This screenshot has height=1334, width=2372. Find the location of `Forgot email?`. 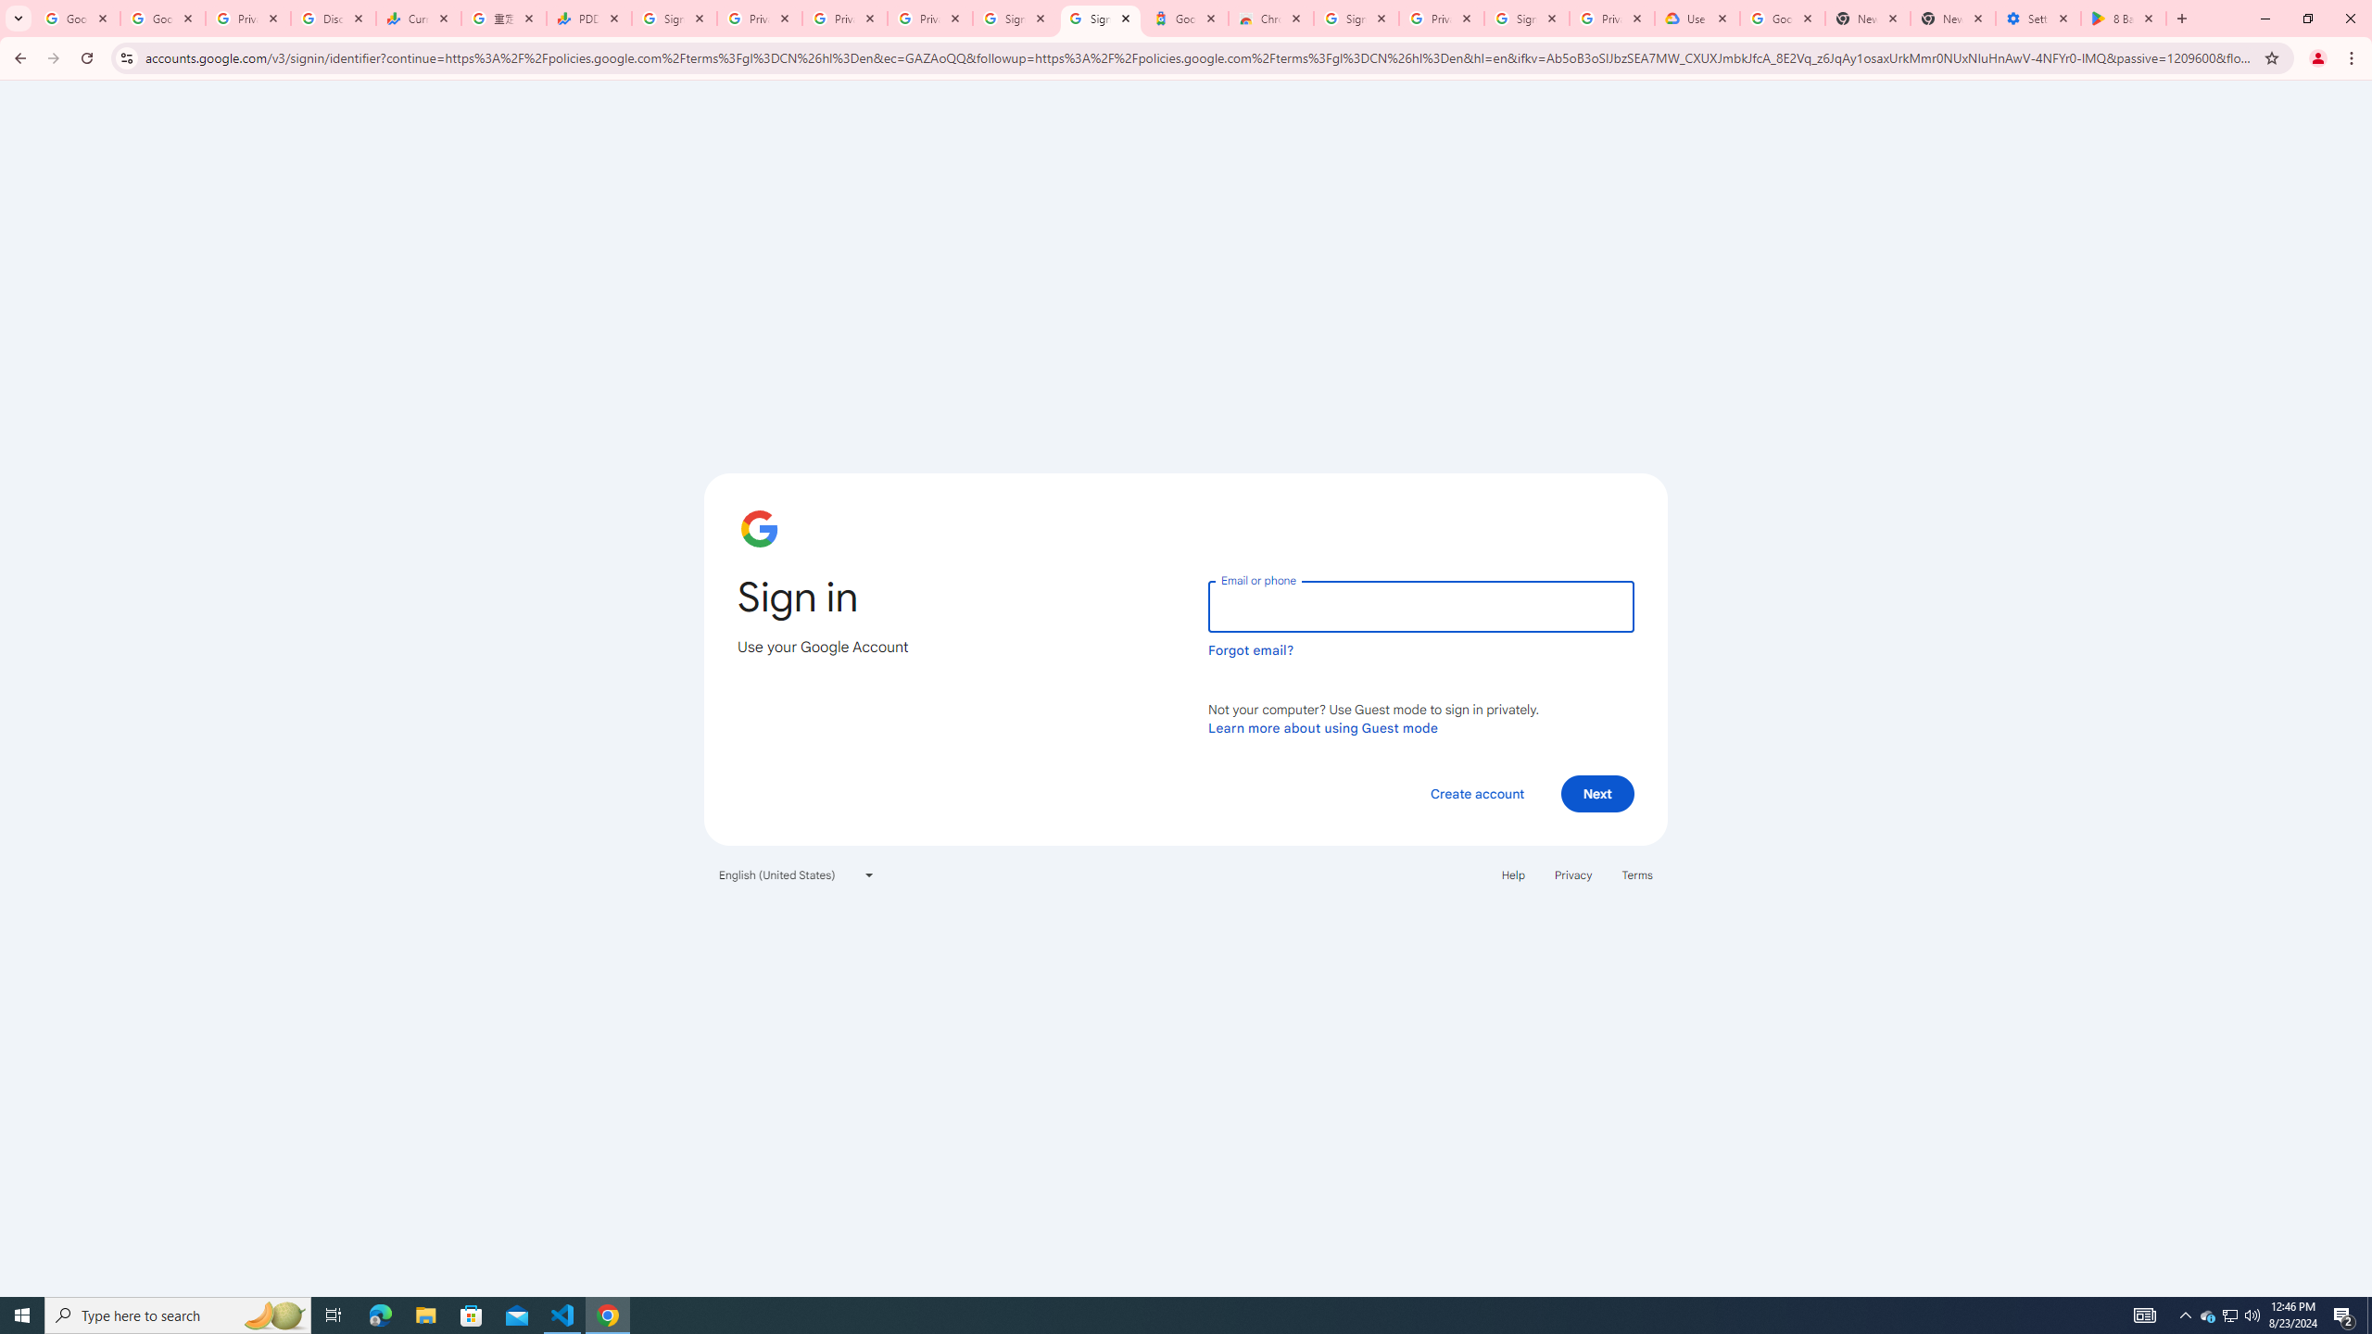

Forgot email? is located at coordinates (1251, 650).